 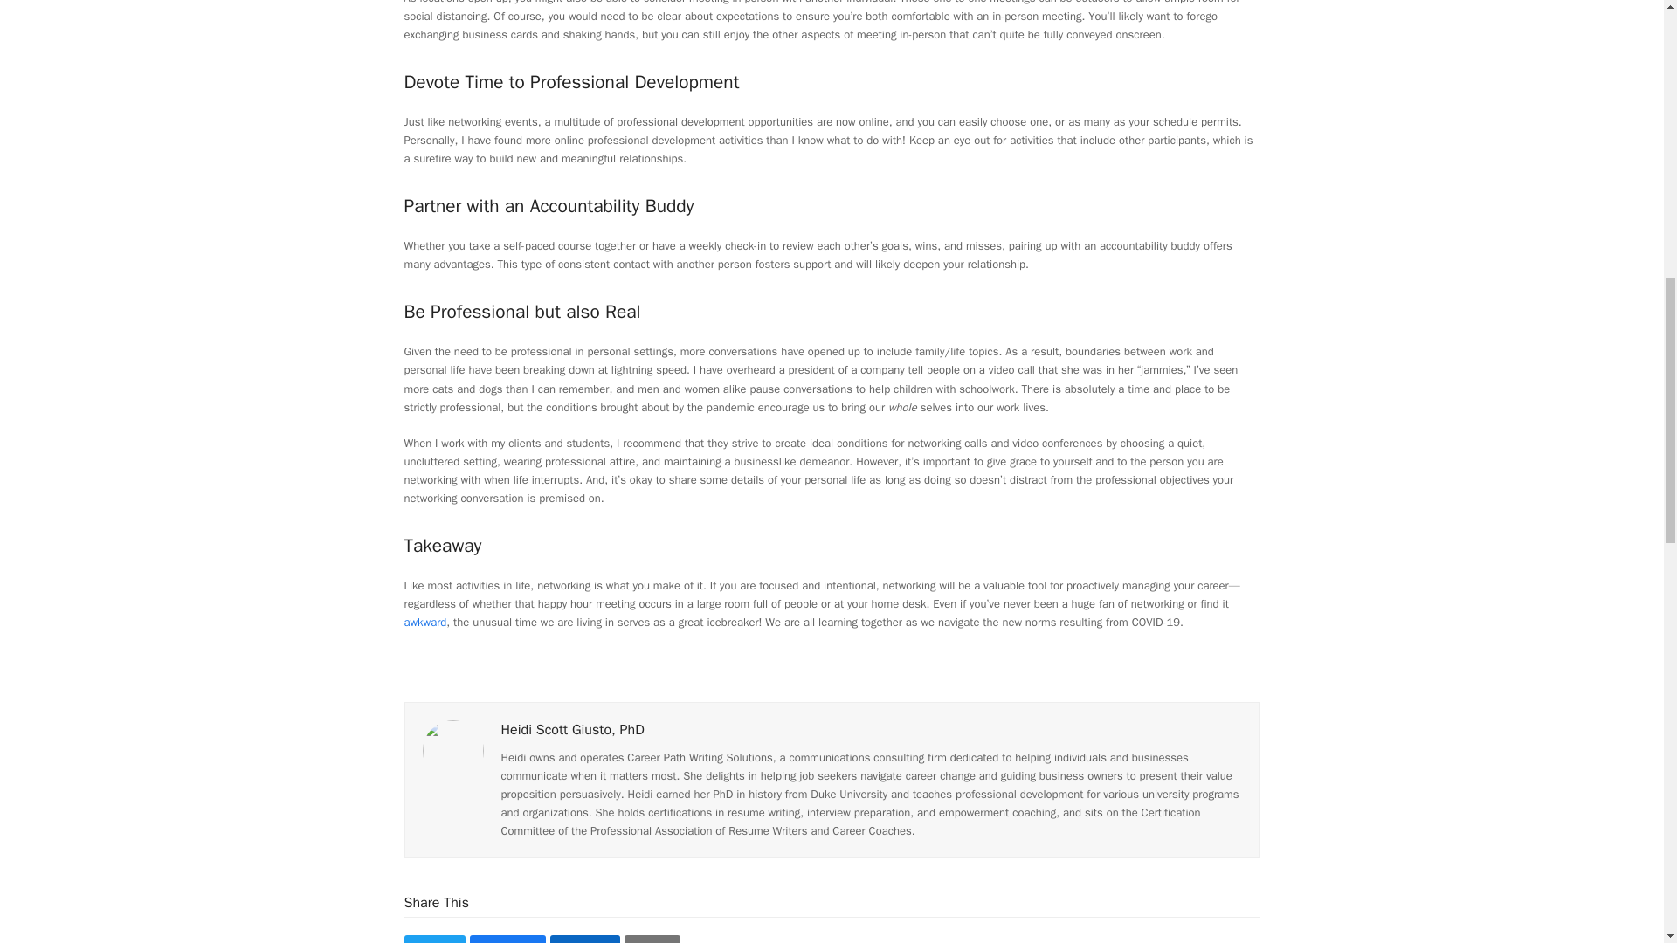 What do you see at coordinates (585, 940) in the screenshot?
I see `LinkedIn` at bounding box center [585, 940].